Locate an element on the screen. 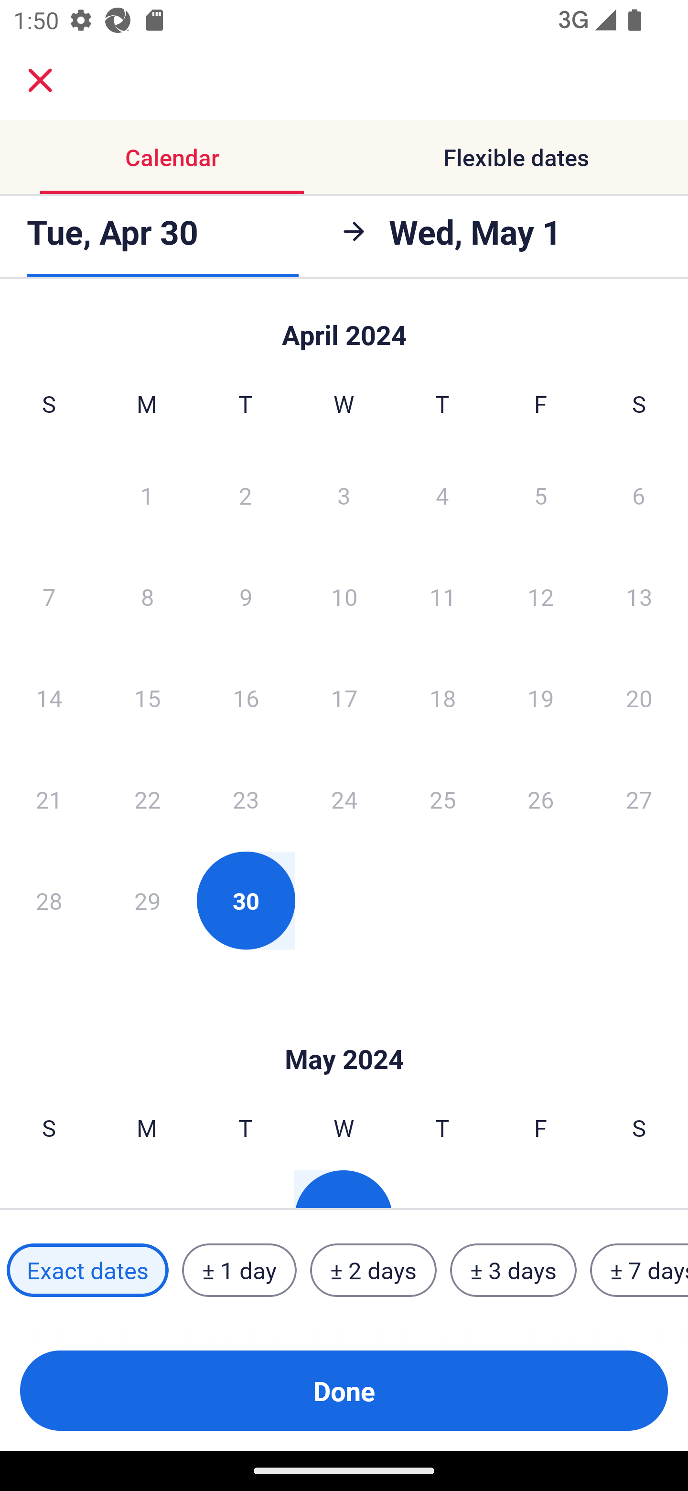  Skip to Done is located at coordinates (344, 1030).